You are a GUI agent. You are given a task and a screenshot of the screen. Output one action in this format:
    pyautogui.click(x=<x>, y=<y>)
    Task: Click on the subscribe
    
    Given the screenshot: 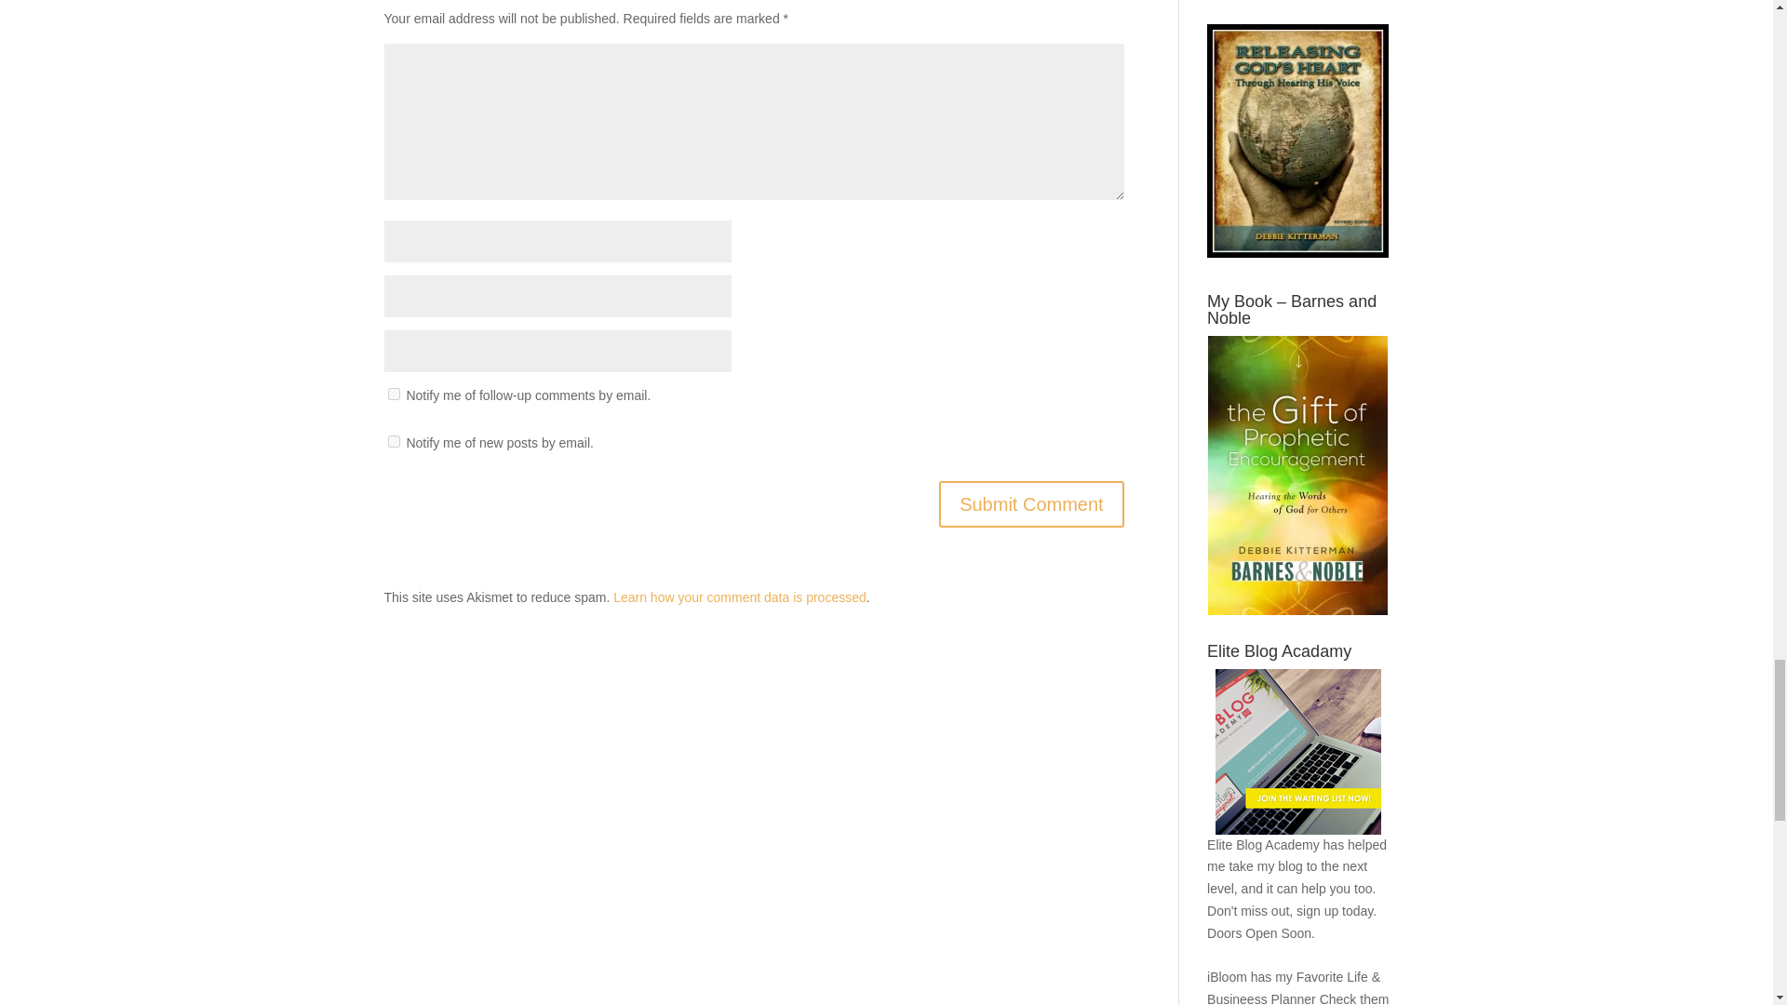 What is the action you would take?
    pyautogui.click(x=393, y=441)
    